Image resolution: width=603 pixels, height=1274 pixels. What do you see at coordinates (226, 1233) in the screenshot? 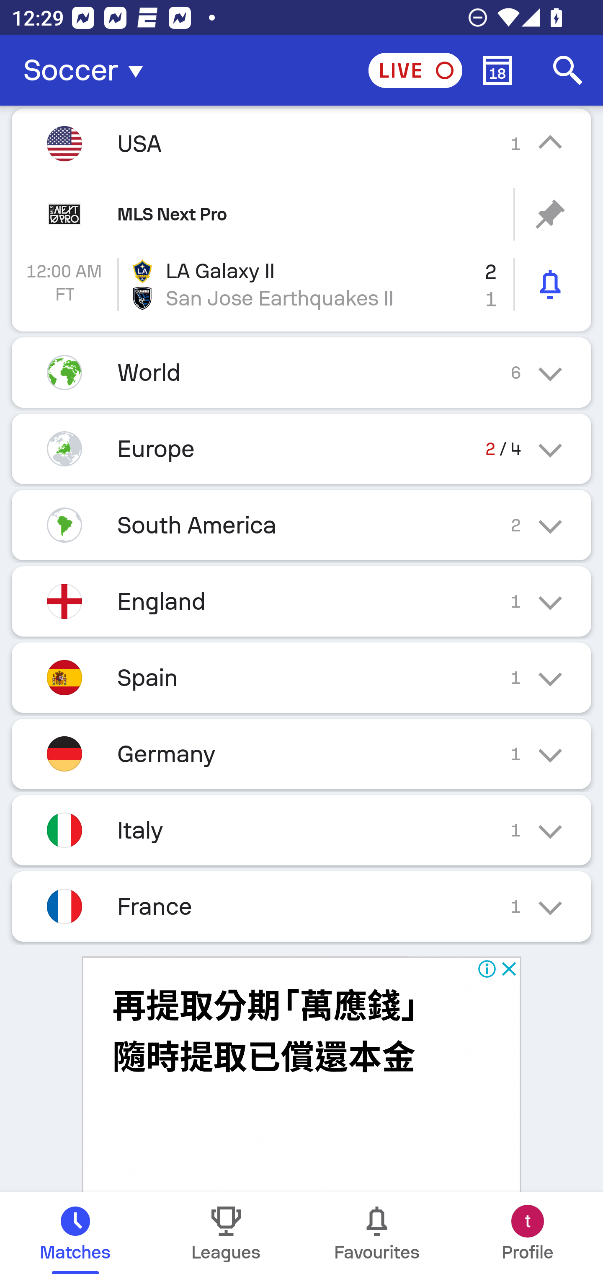
I see `Leagues` at bounding box center [226, 1233].